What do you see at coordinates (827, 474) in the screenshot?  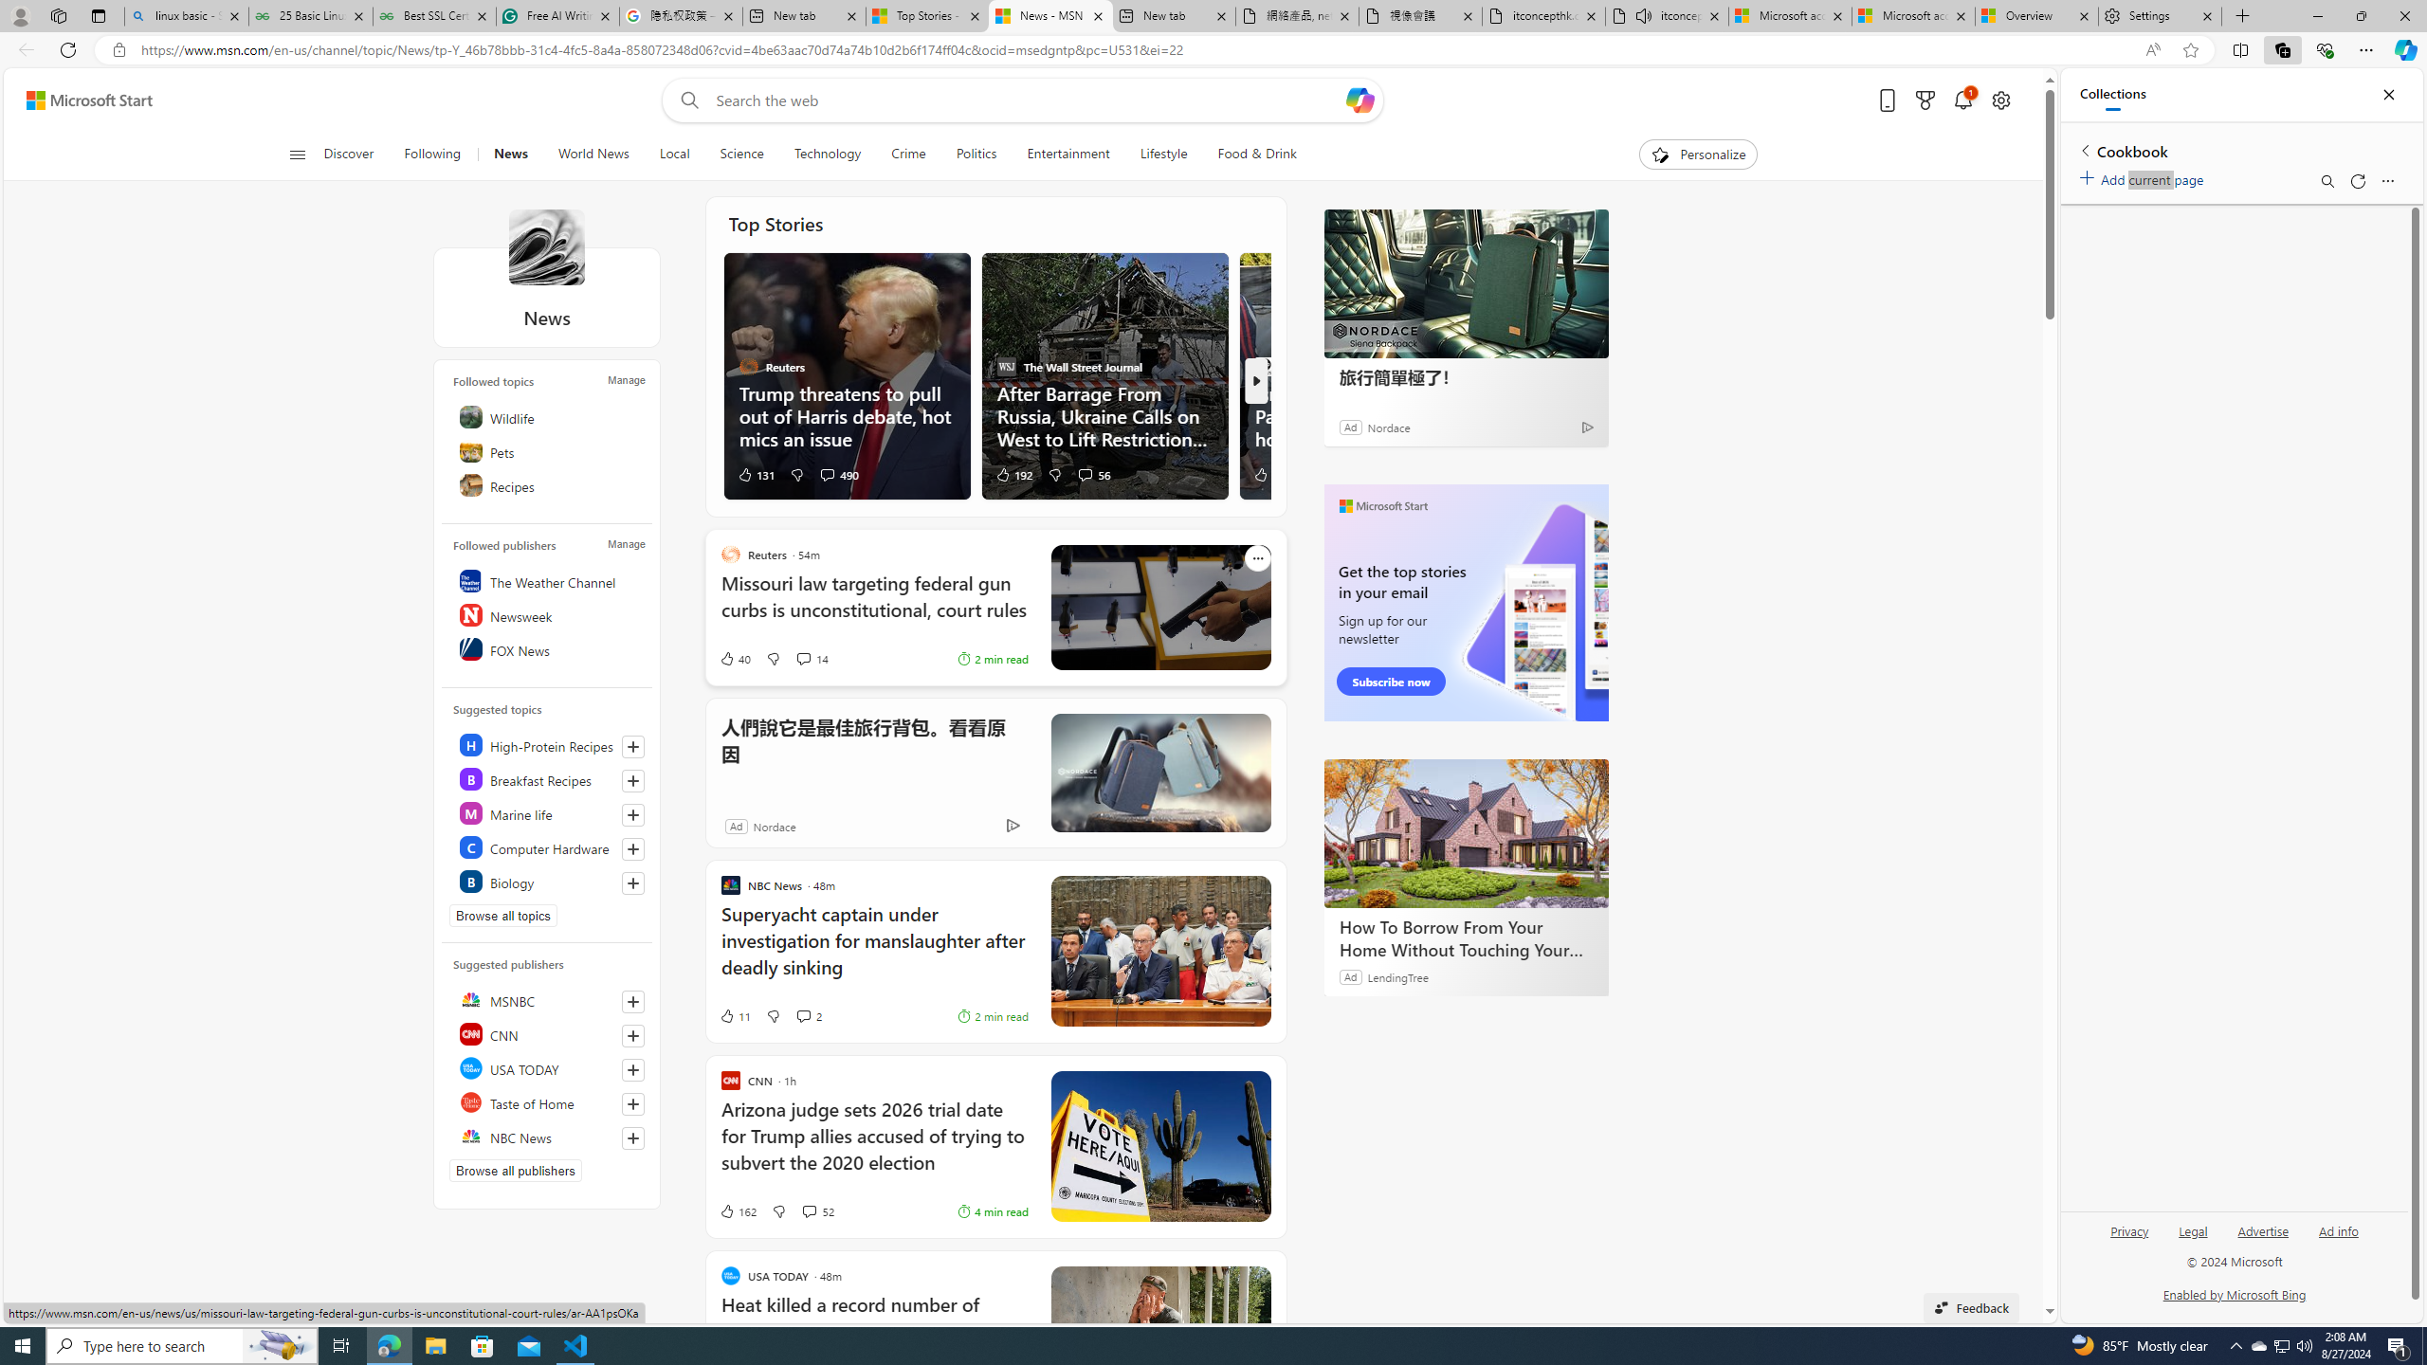 I see `View comments 490 Comment` at bounding box center [827, 474].